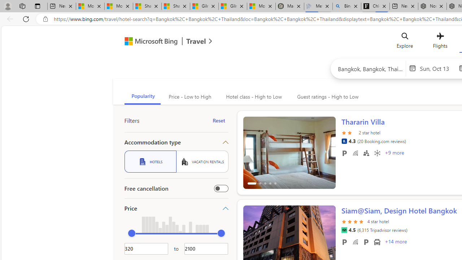  What do you see at coordinates (176, 208) in the screenshot?
I see `Price` at bounding box center [176, 208].